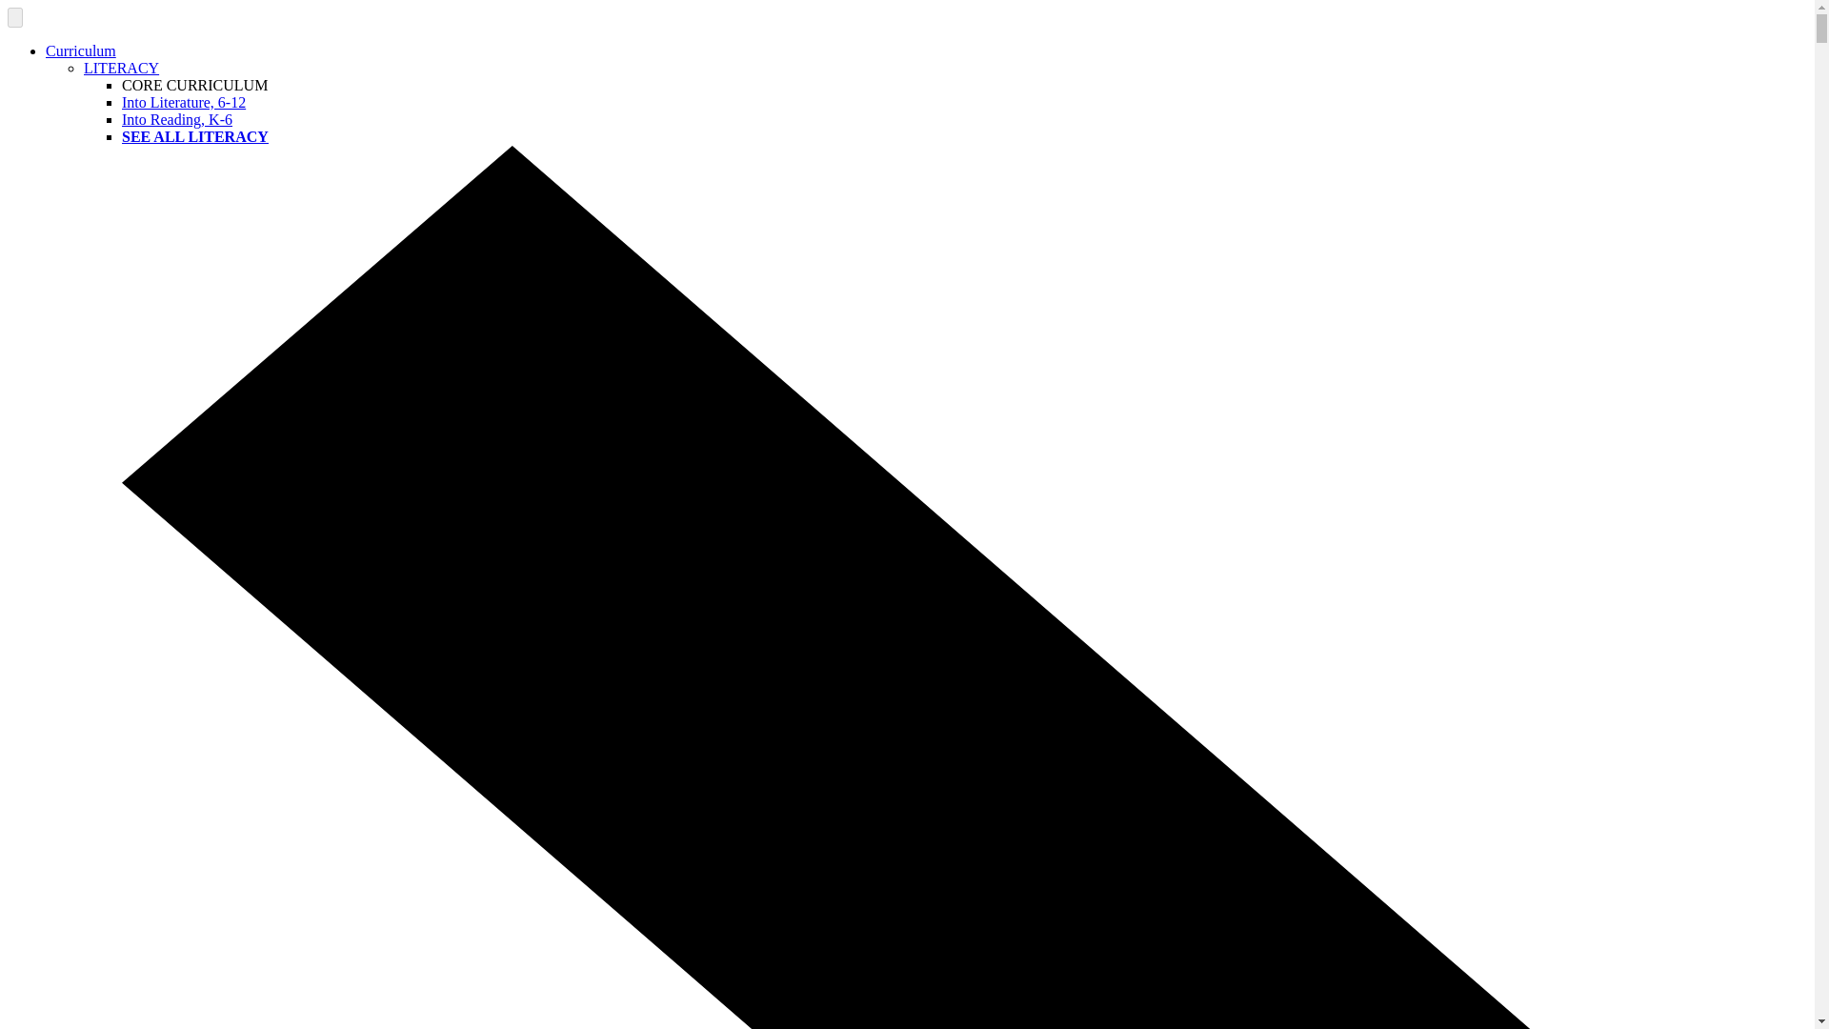  I want to click on Curriculum, so click(81, 50).